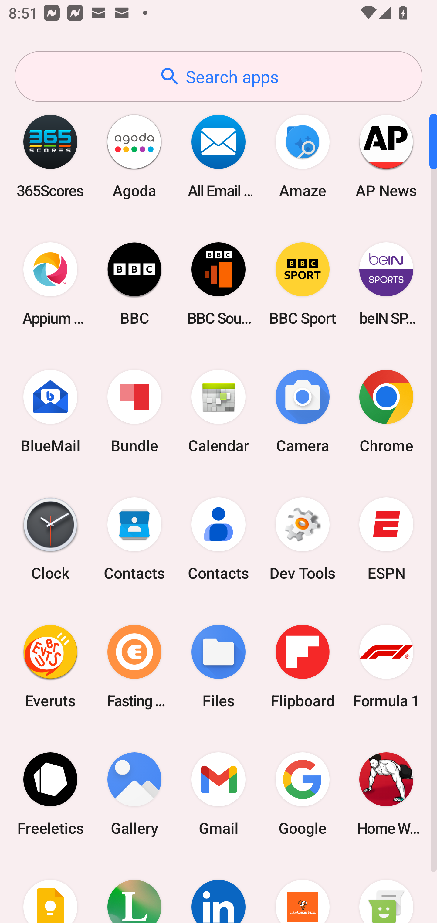 The width and height of the screenshot is (437, 923). I want to click on Freeletics, so click(50, 794).